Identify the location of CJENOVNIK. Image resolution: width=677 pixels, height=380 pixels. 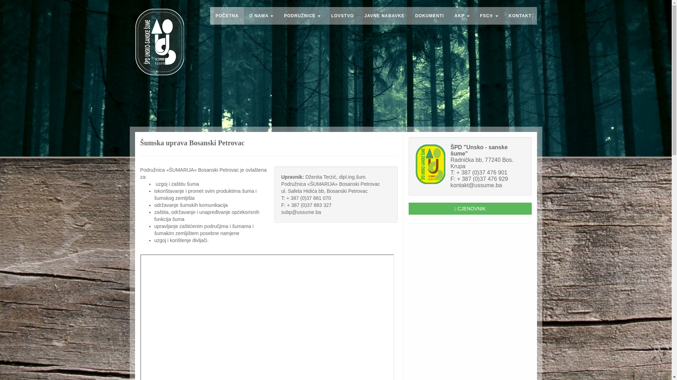
(470, 209).